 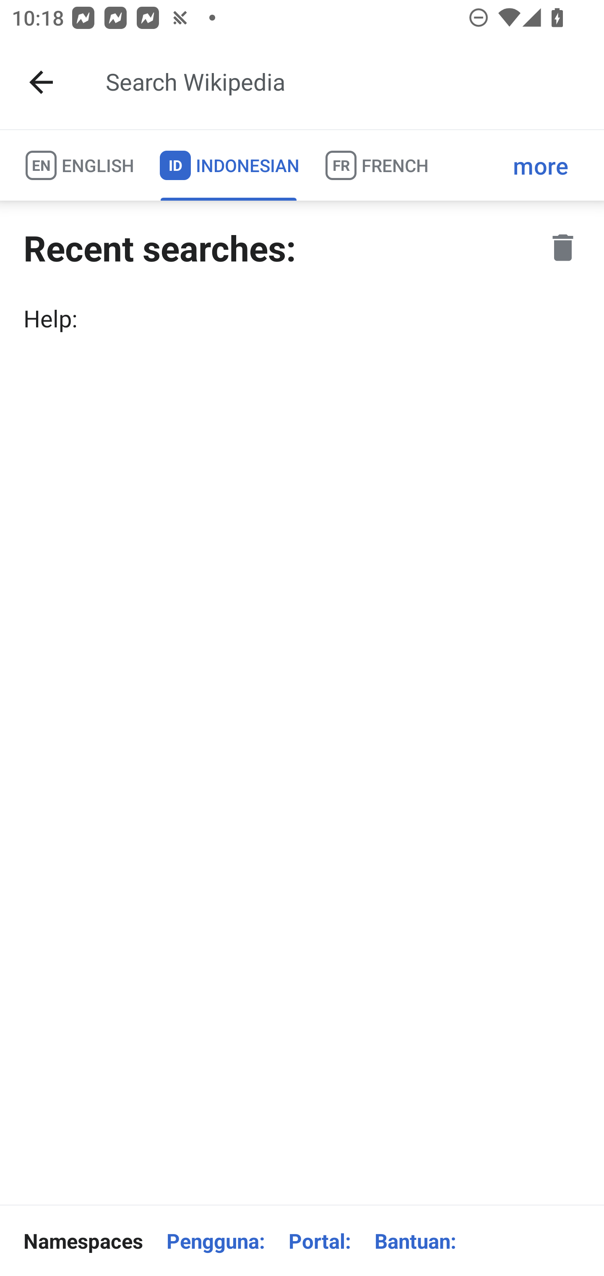 What do you see at coordinates (320, 1241) in the screenshot?
I see `Portal:` at bounding box center [320, 1241].